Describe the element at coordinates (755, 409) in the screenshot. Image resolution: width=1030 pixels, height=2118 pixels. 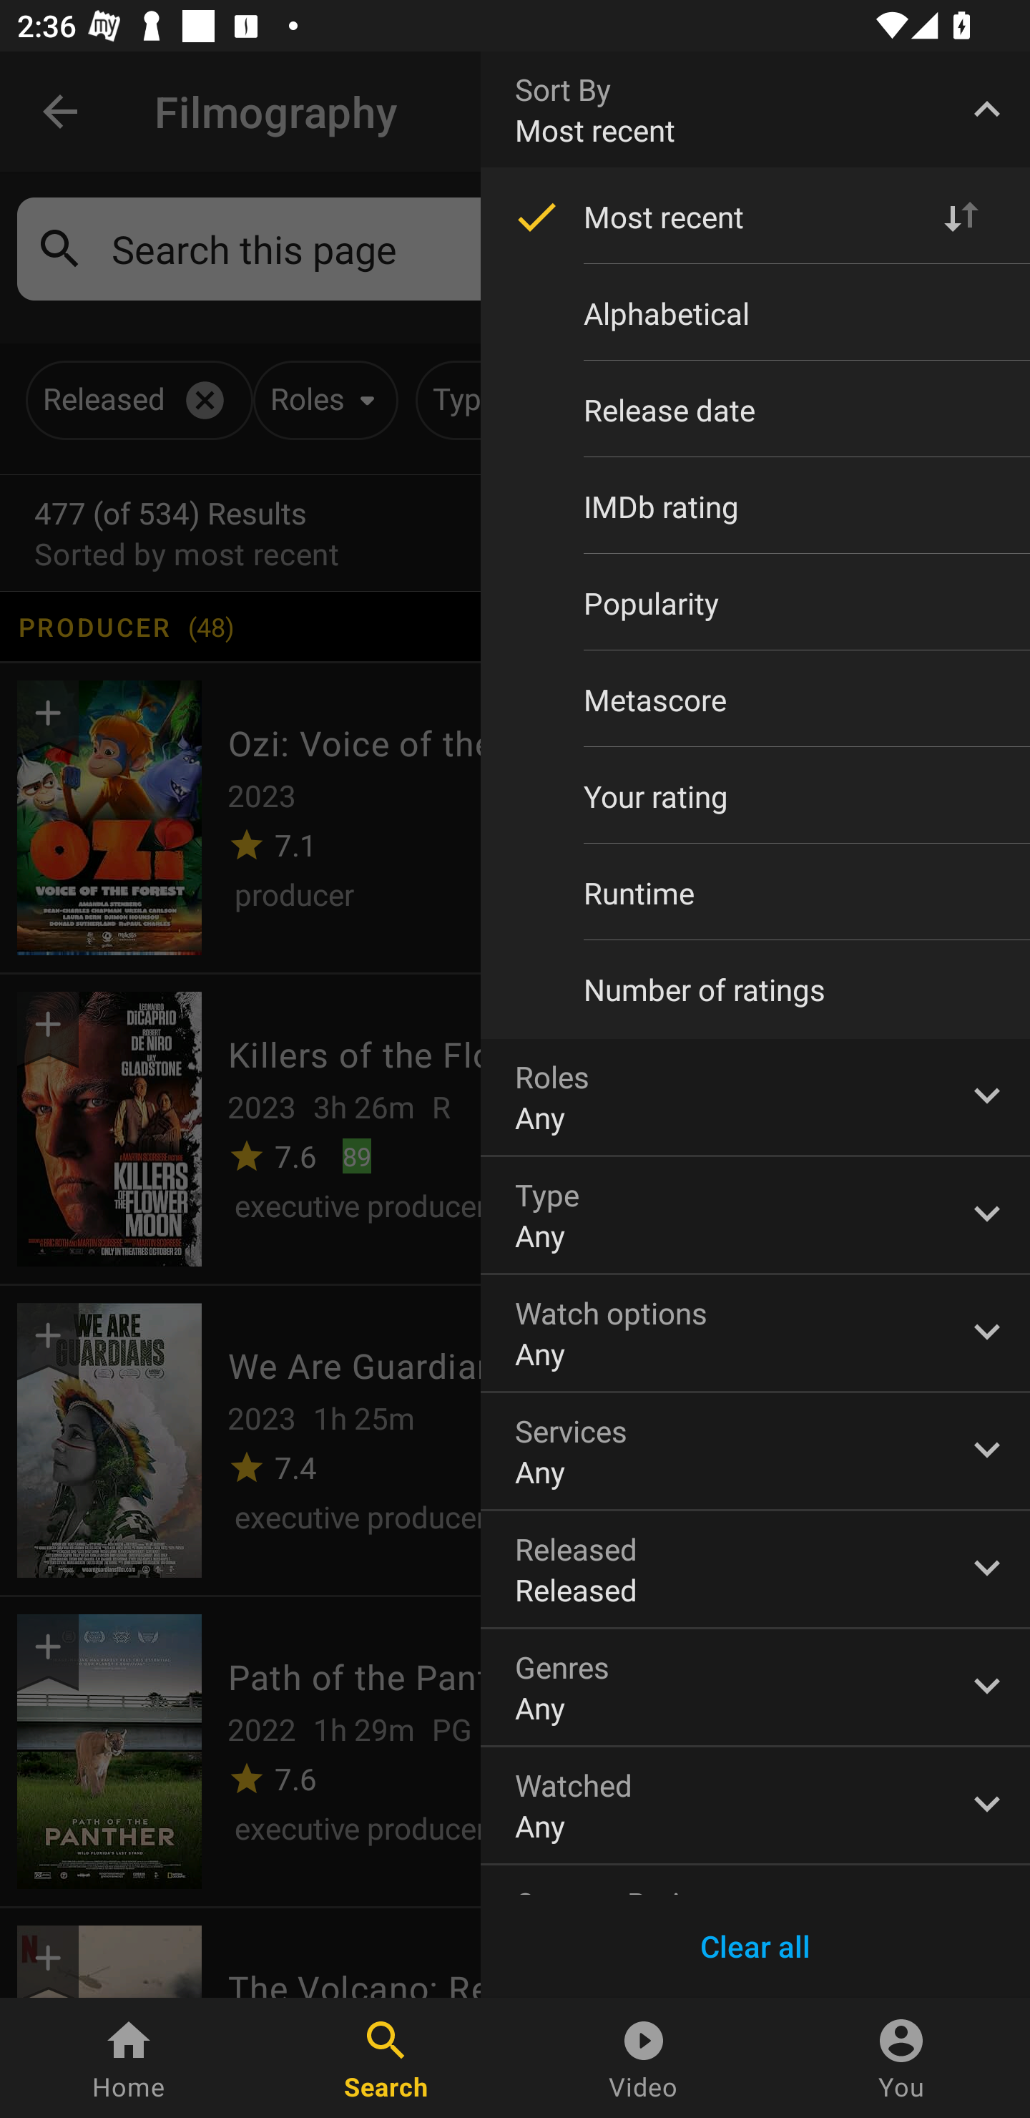
I see `Release date` at that location.